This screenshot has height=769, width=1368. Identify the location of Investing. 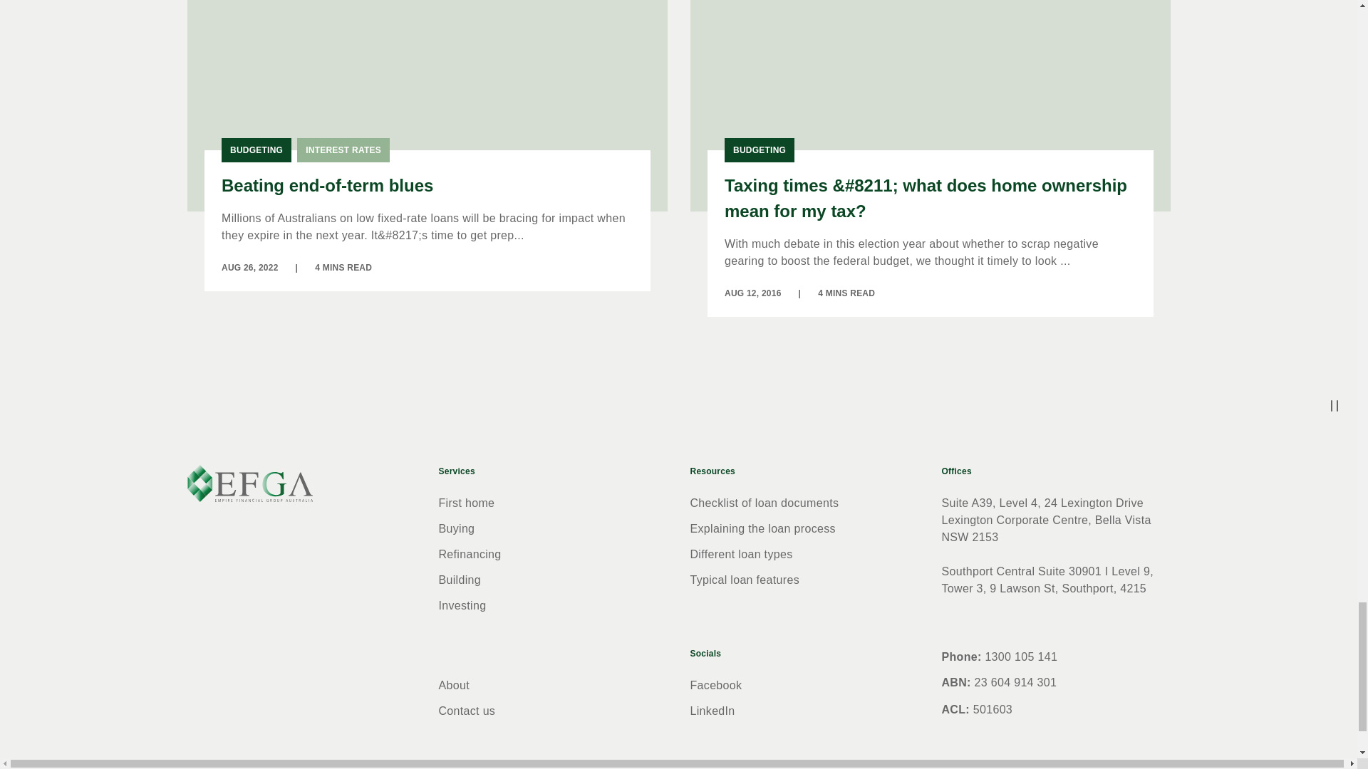
(463, 606).